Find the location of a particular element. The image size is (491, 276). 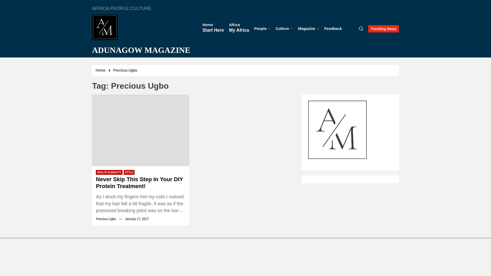

Never Skip This Step In Your DIY Protein Treatment! is located at coordinates (141, 183).